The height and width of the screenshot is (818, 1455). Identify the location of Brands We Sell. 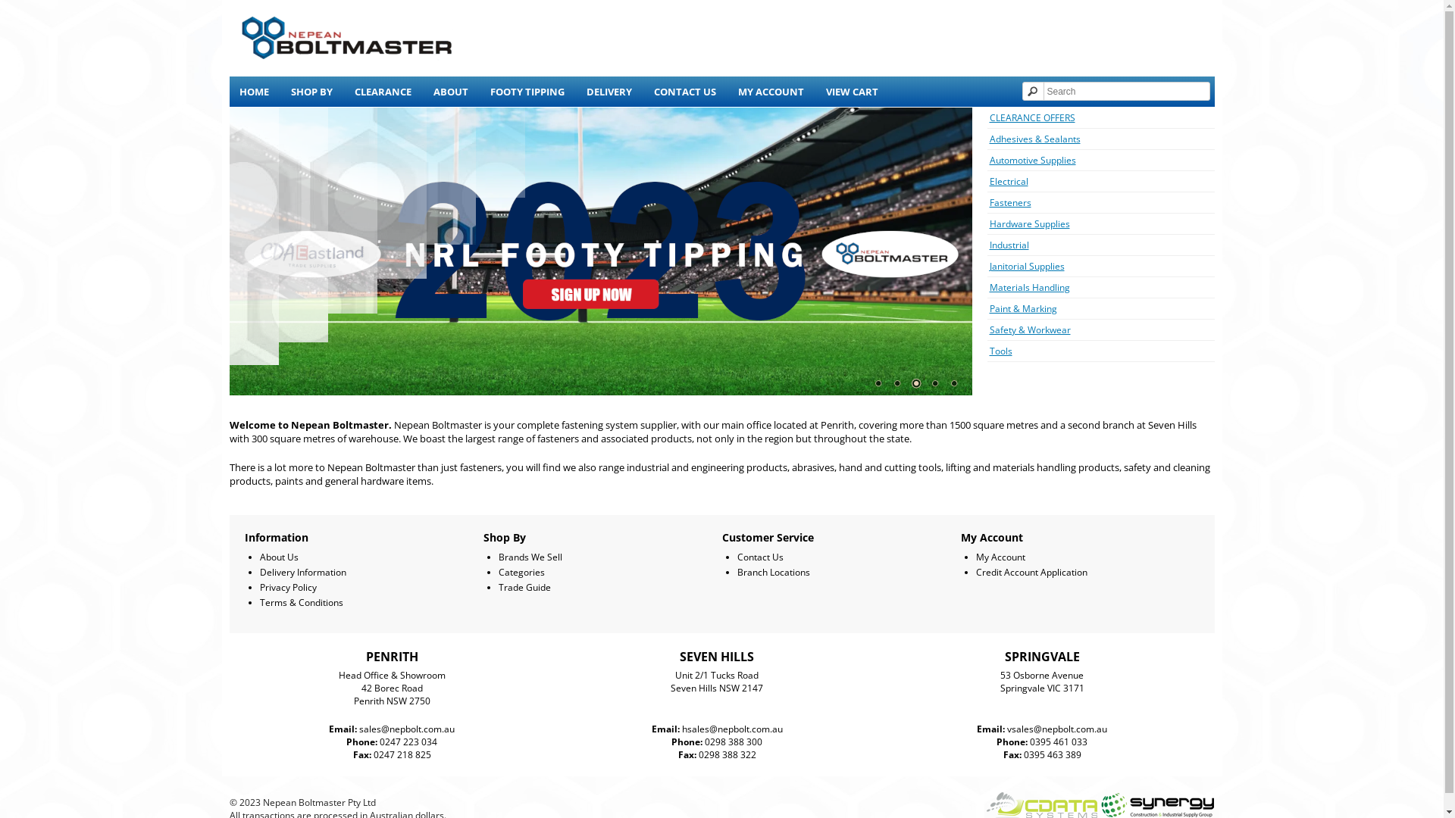
(530, 557).